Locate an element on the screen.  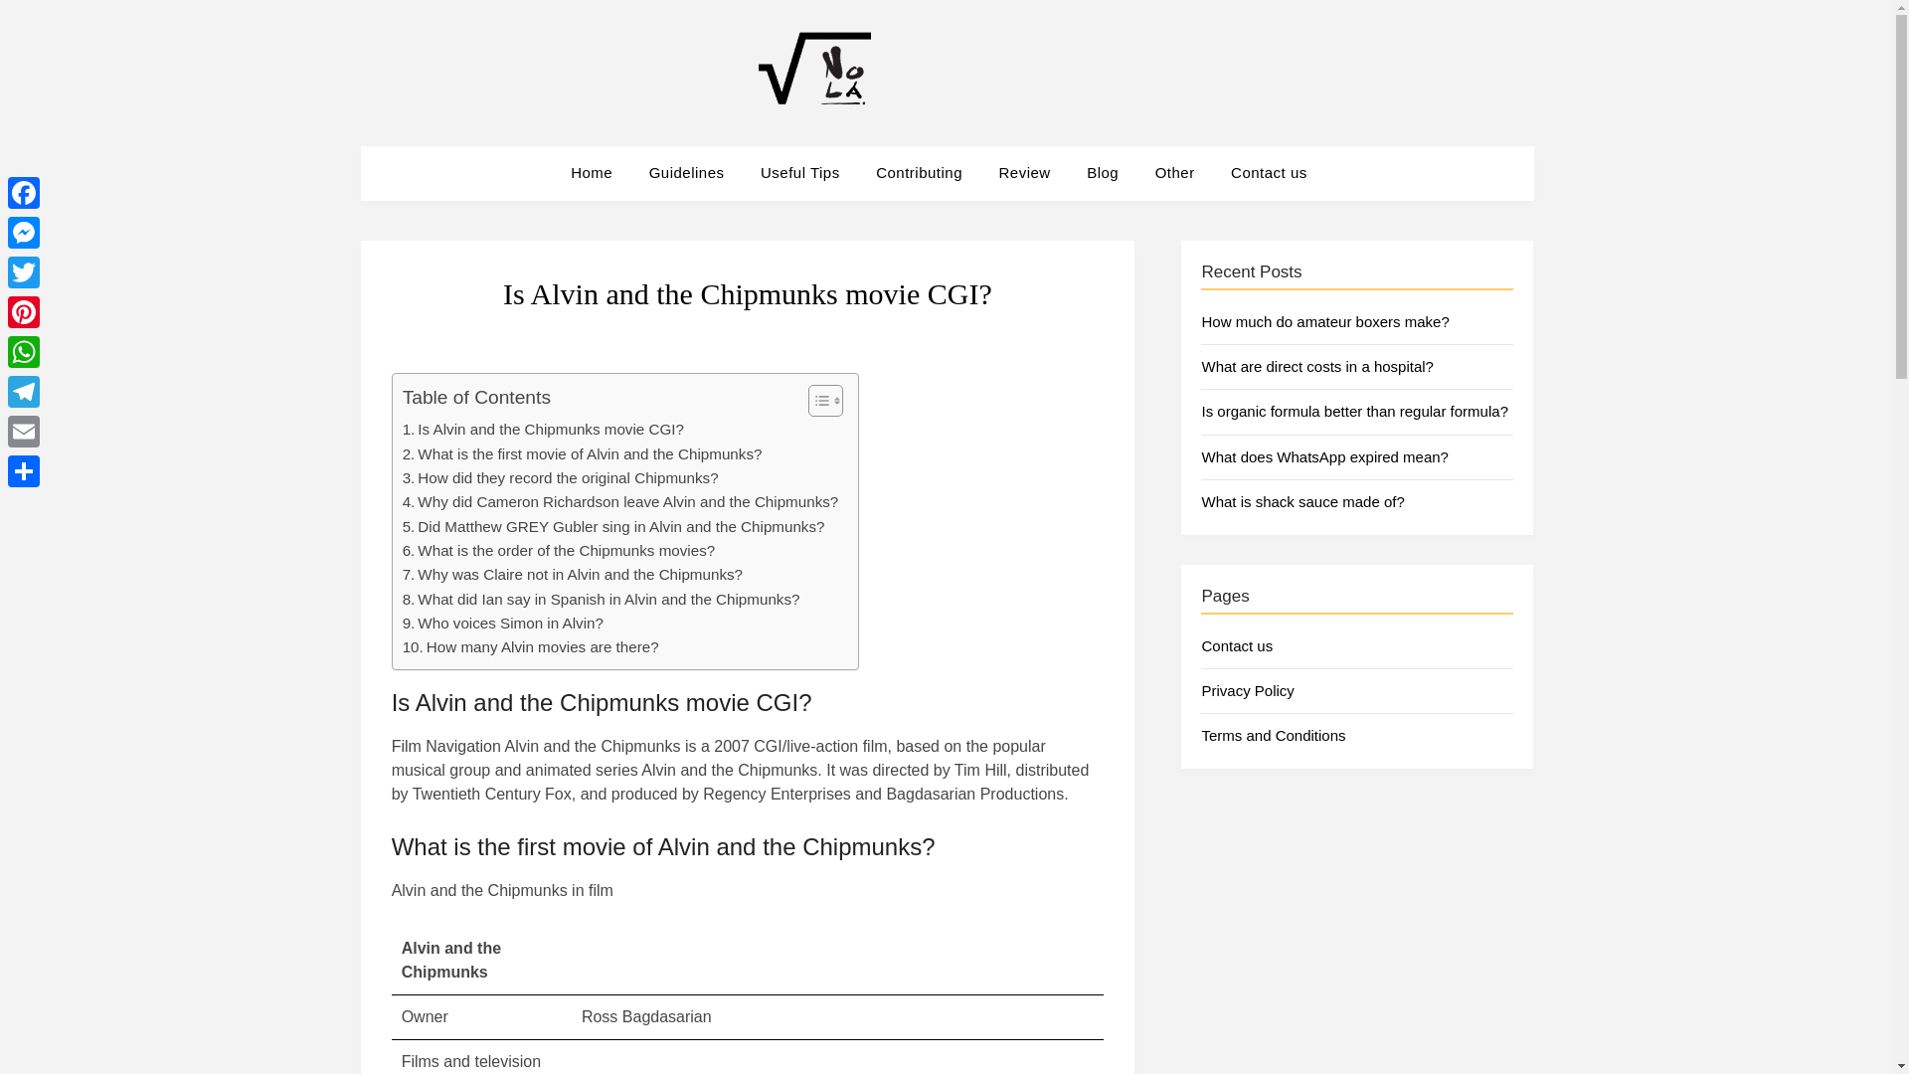
What is the first movie of Alvin and the Chipmunks? is located at coordinates (583, 453).